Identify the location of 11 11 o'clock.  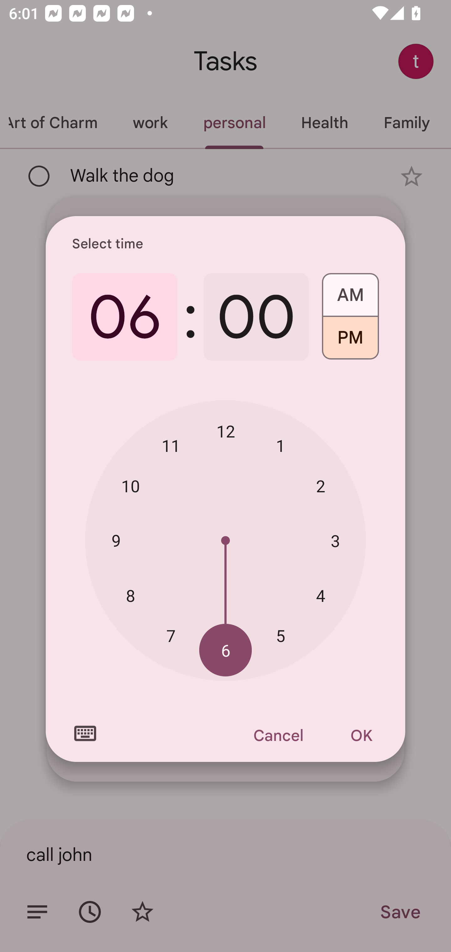
(171, 445).